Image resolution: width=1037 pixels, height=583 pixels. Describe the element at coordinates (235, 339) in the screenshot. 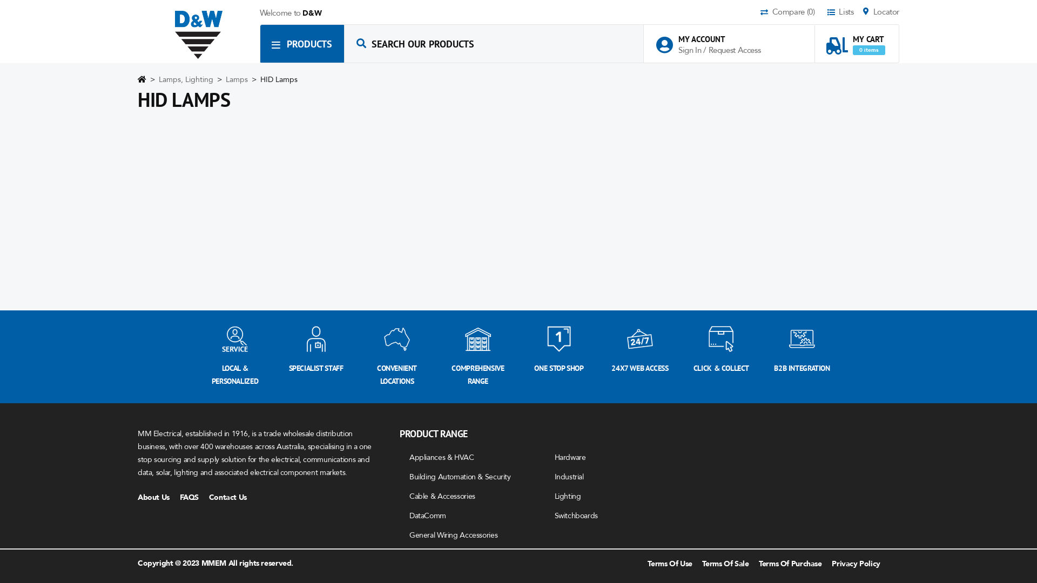

I see `Local & Personalized` at that location.